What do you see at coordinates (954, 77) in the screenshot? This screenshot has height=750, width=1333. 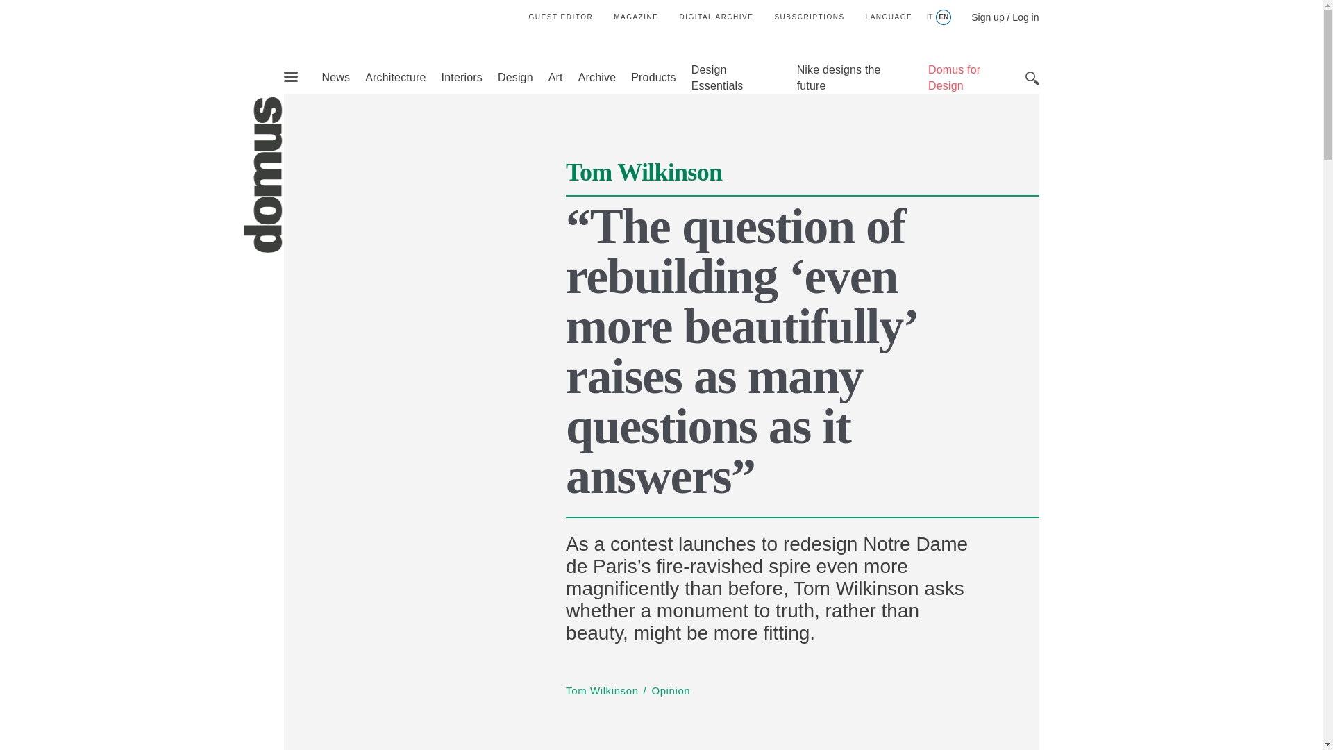 I see `Domus for Design` at bounding box center [954, 77].